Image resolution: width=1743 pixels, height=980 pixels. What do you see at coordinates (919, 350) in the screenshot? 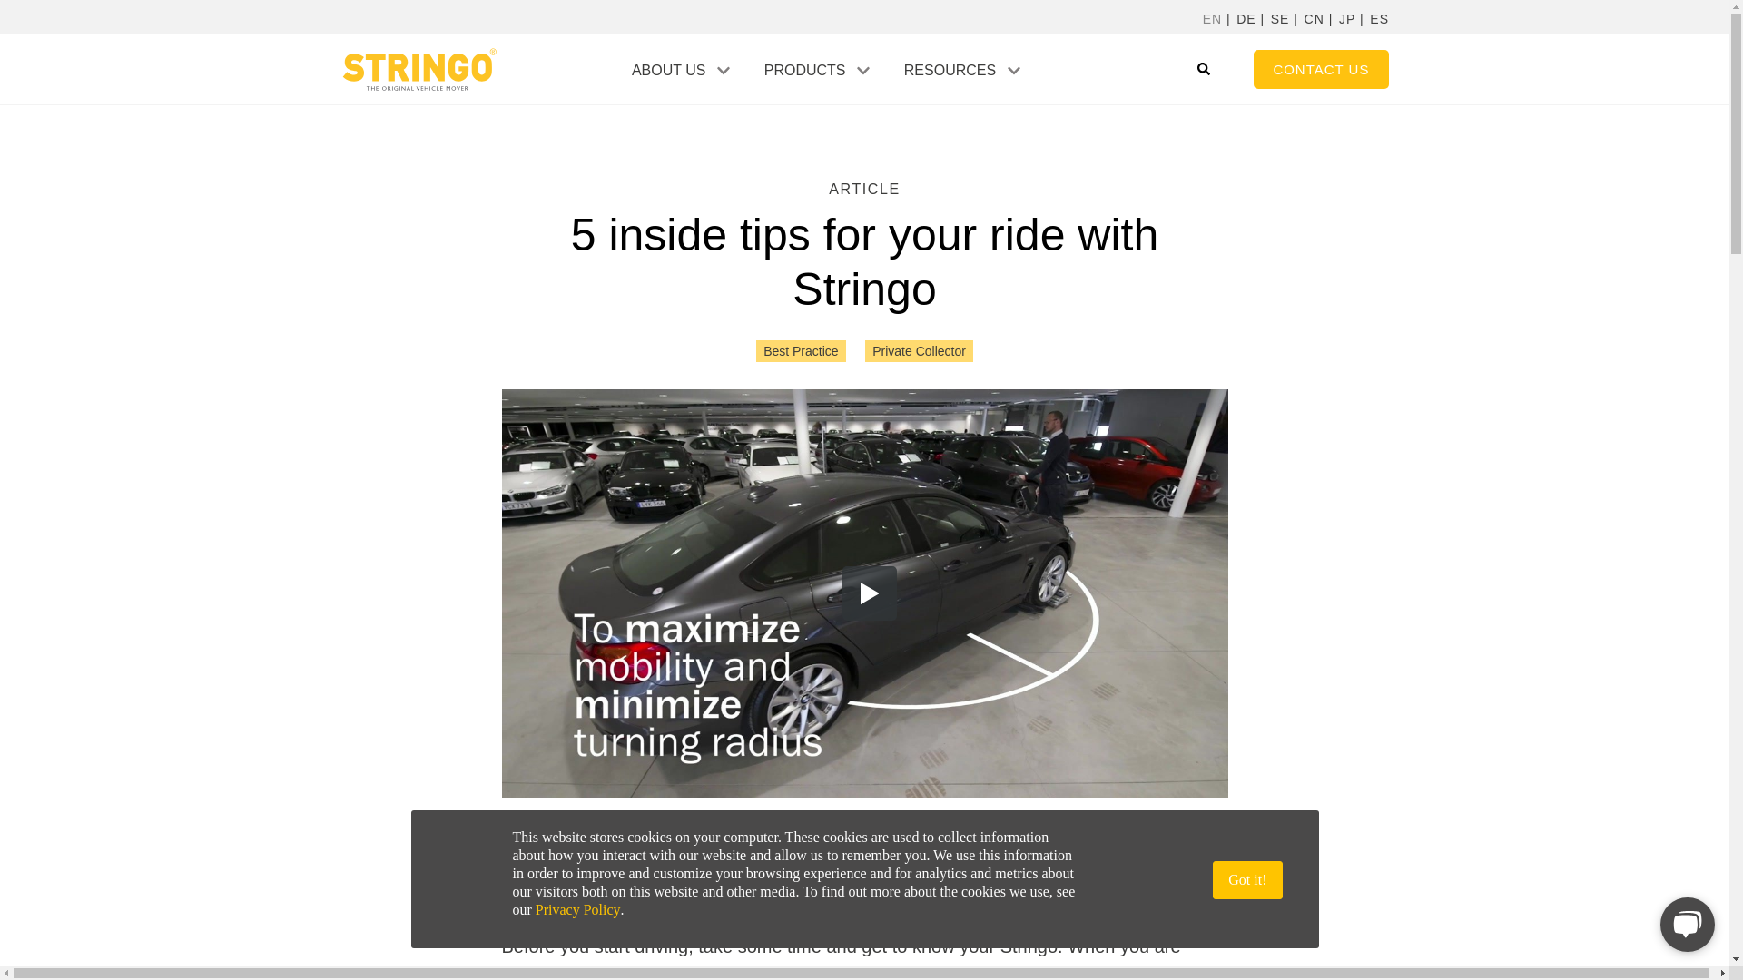
I see `Private Collector` at bounding box center [919, 350].